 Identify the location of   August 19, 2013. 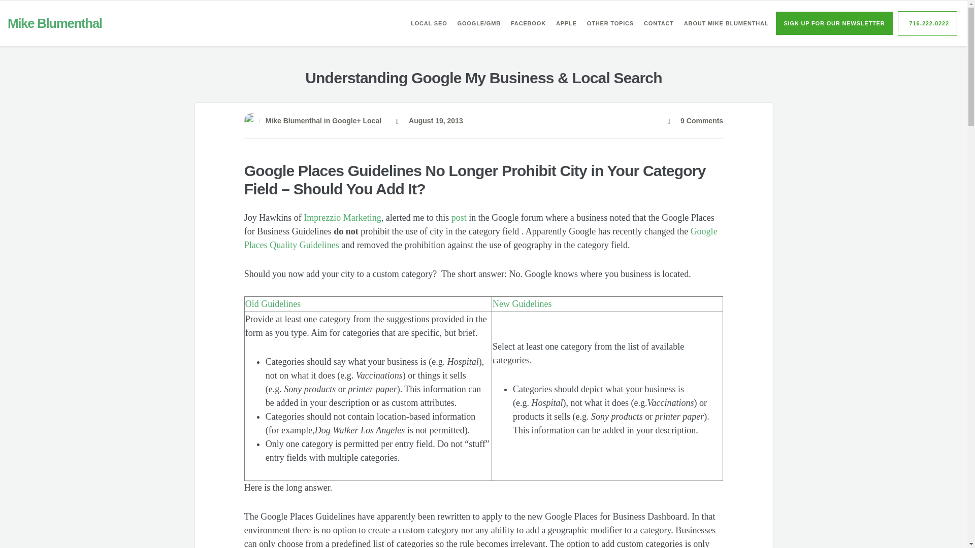
(430, 121).